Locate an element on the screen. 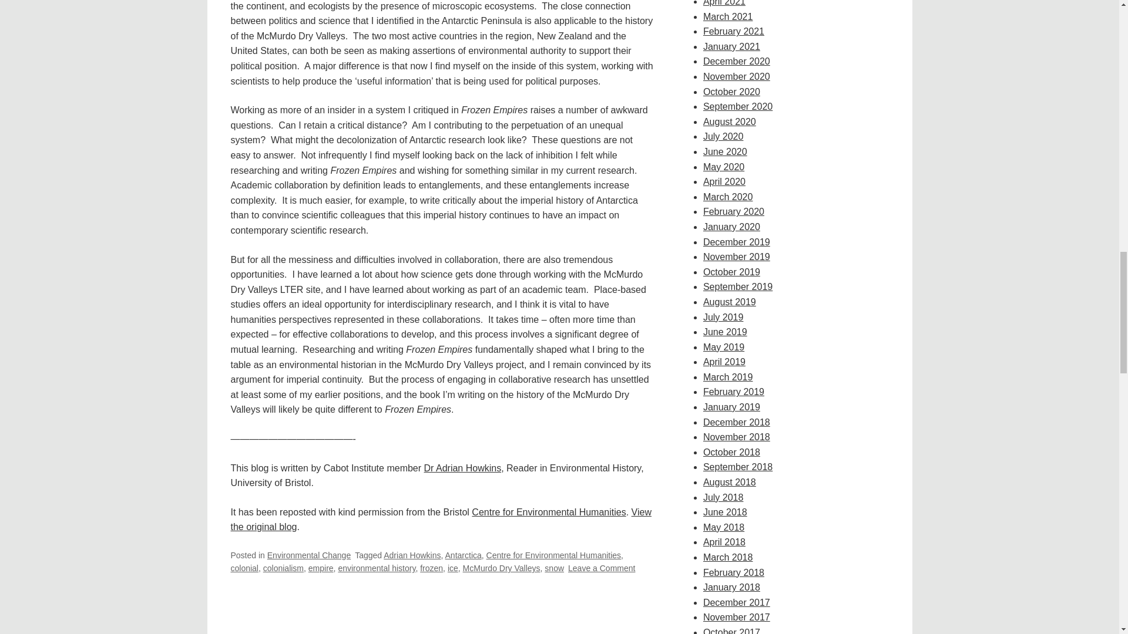 Image resolution: width=1128 pixels, height=634 pixels. frozen is located at coordinates (431, 568).